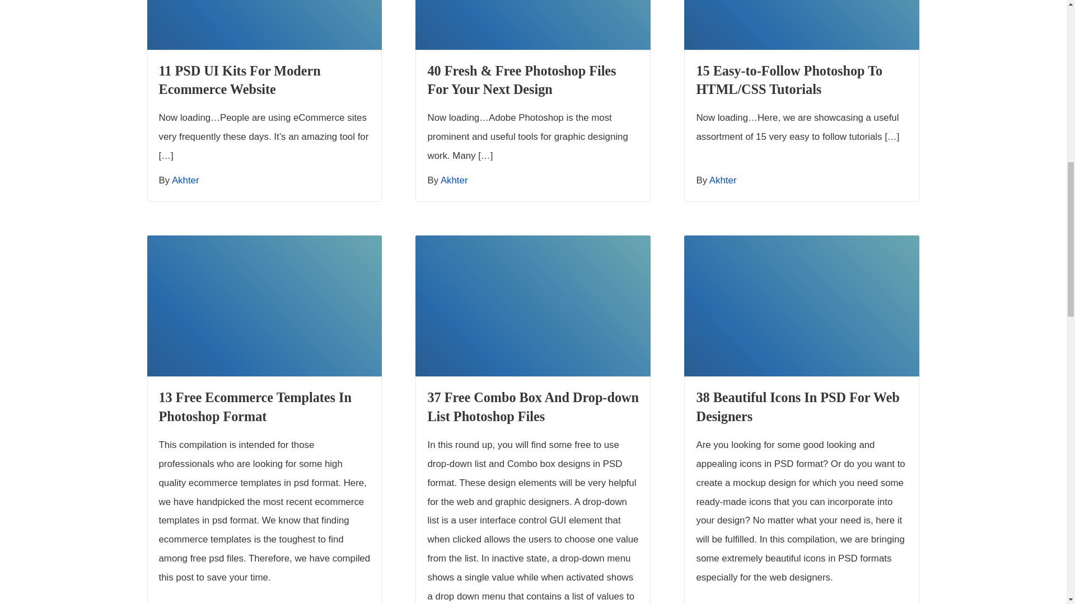 Image resolution: width=1075 pixels, height=604 pixels. What do you see at coordinates (255, 407) in the screenshot?
I see `13 Free Ecommerce Templates In Photoshop Format` at bounding box center [255, 407].